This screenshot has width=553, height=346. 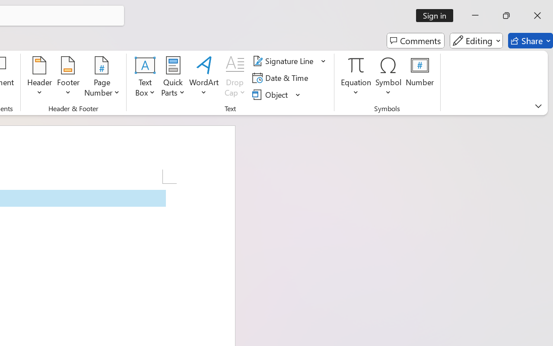 What do you see at coordinates (68, 78) in the screenshot?
I see `Footer` at bounding box center [68, 78].